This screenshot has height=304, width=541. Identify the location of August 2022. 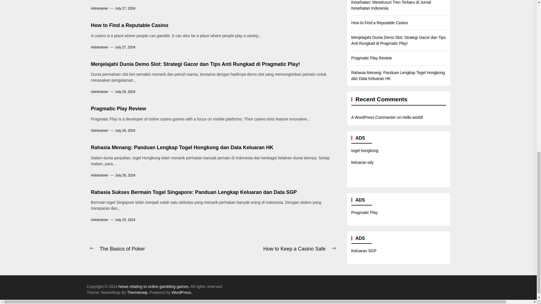
(466, 61).